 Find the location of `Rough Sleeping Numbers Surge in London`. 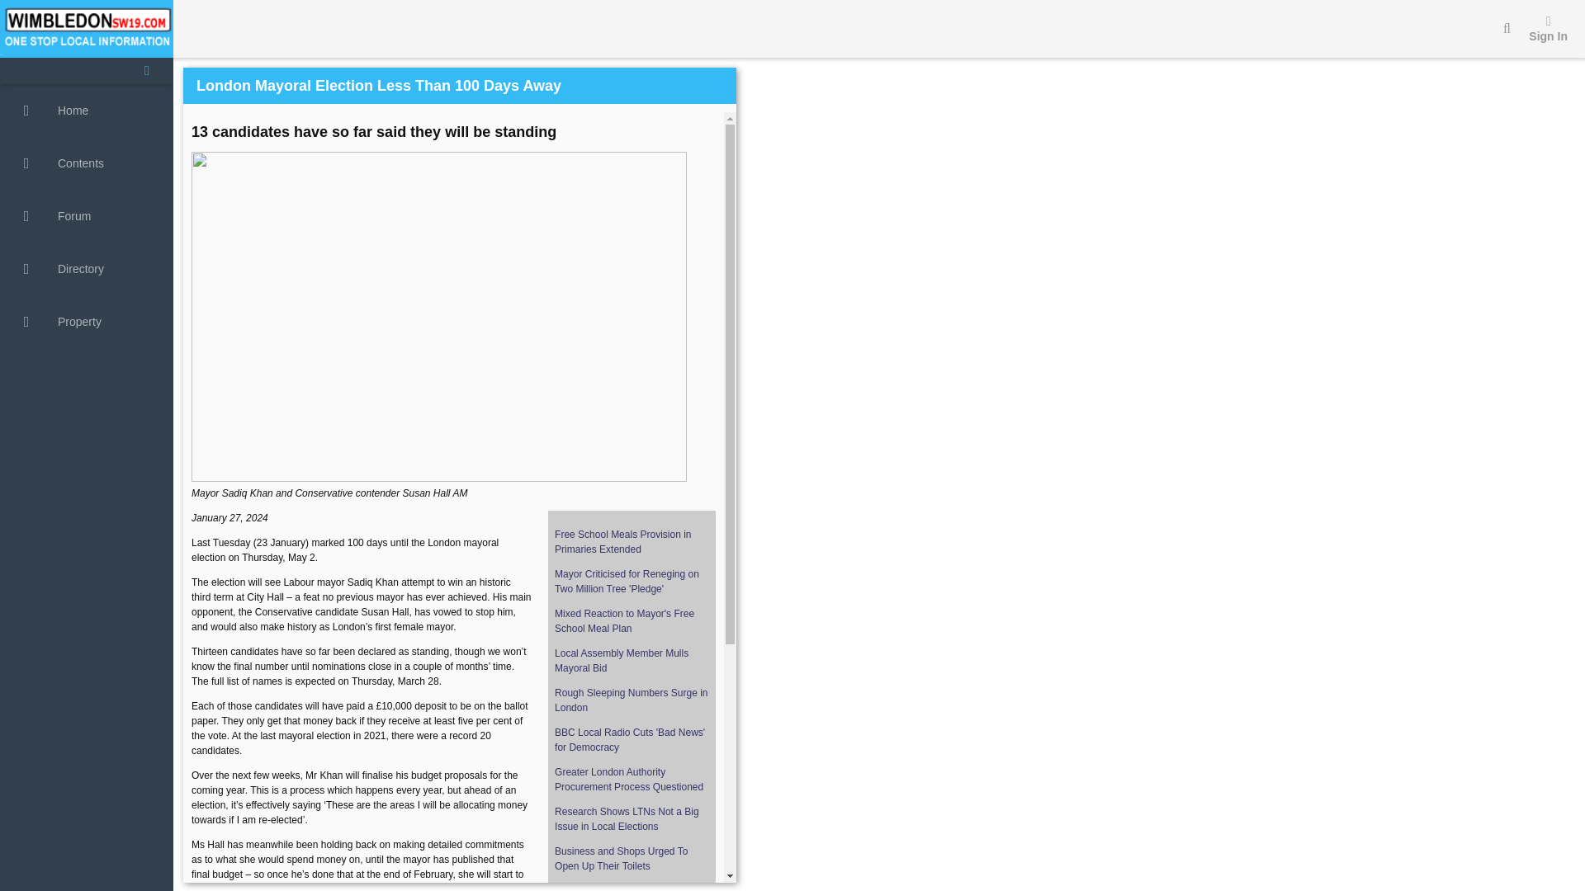

Rough Sleeping Numbers Surge in London is located at coordinates (631, 700).